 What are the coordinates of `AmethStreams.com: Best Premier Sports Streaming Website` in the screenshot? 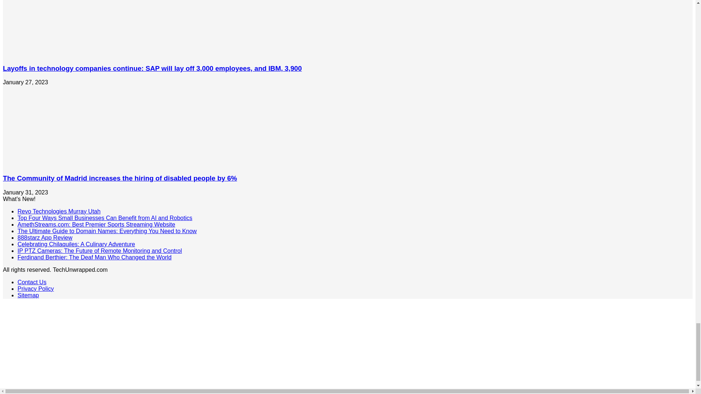 It's located at (96, 224).